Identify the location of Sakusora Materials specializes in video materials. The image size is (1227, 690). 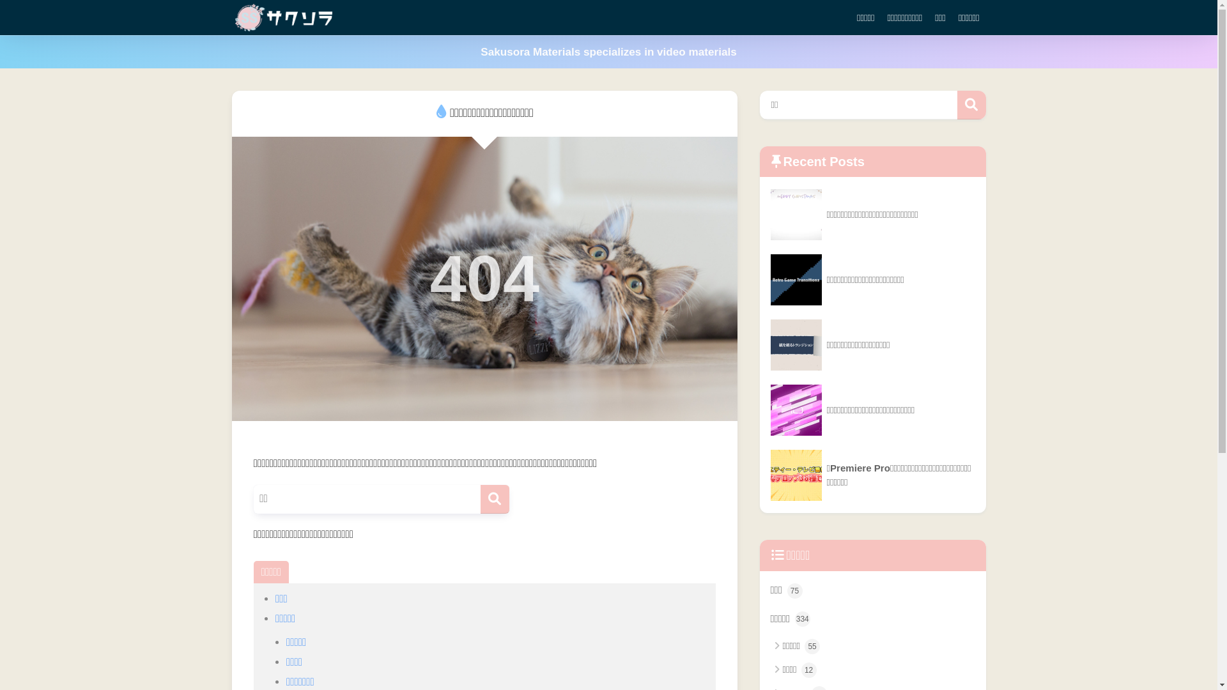
(608, 52).